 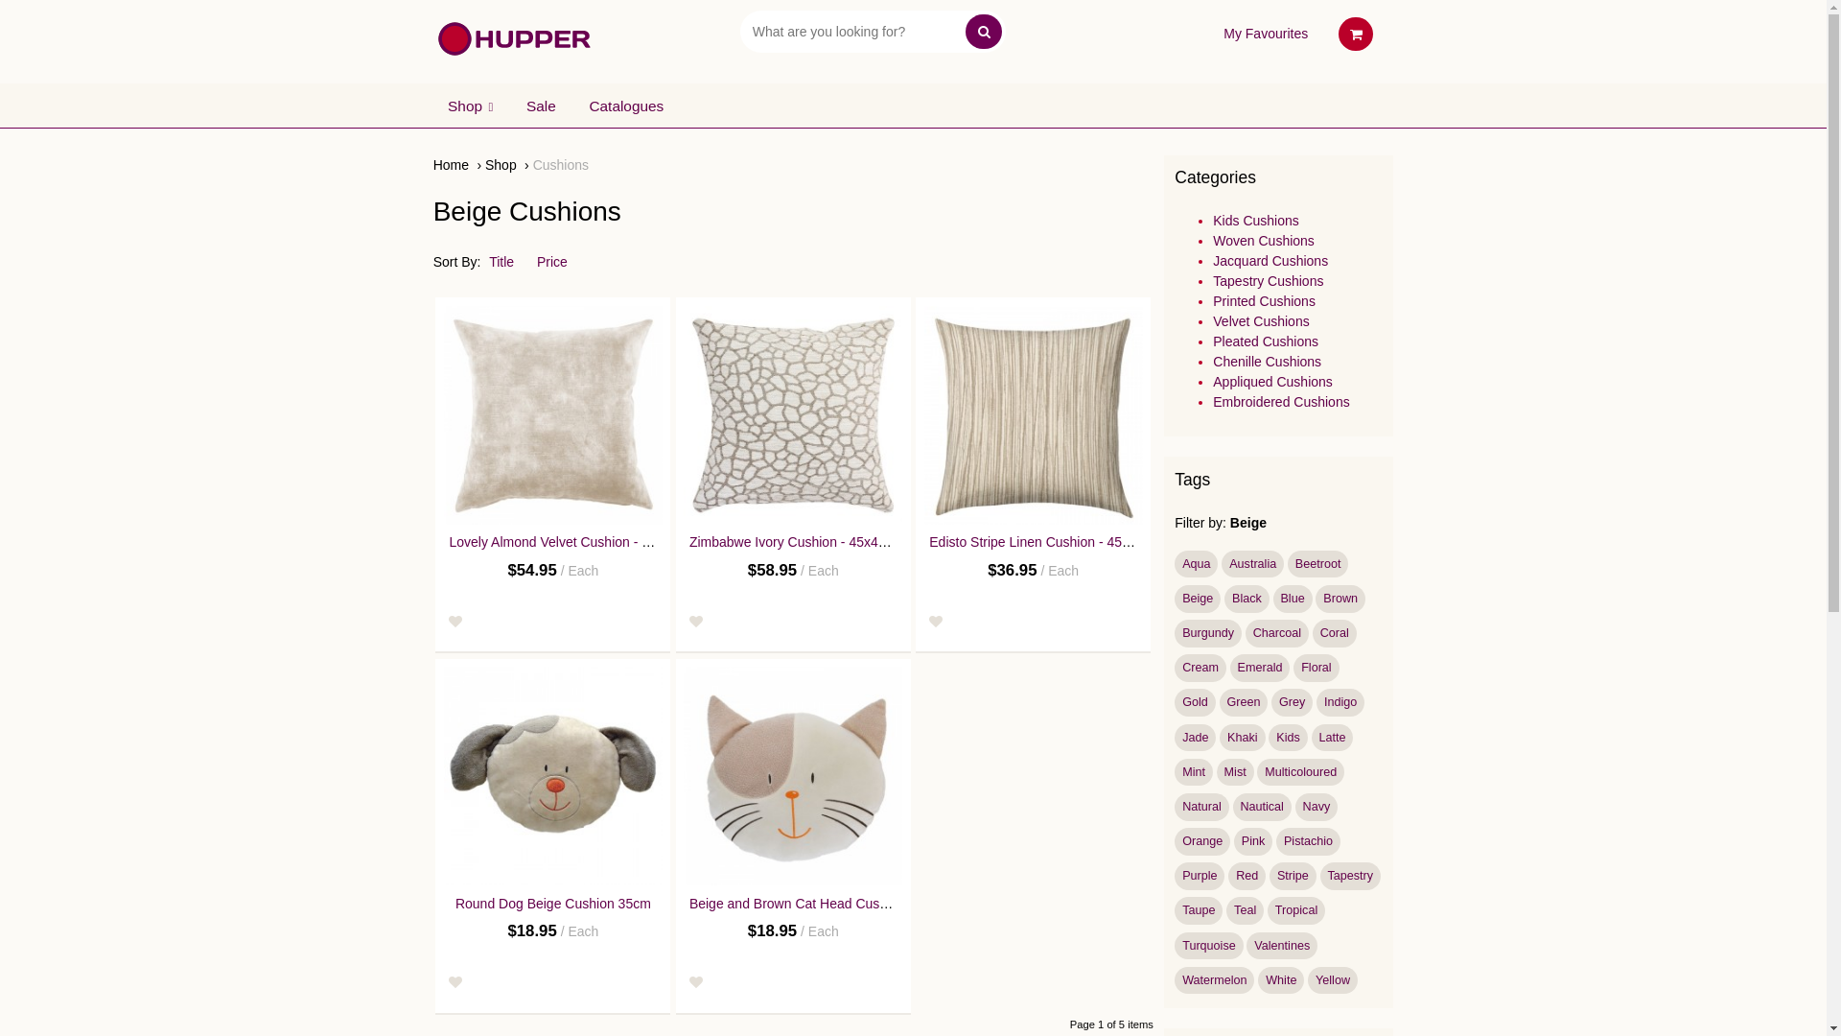 I want to click on Title, so click(x=511, y=262).